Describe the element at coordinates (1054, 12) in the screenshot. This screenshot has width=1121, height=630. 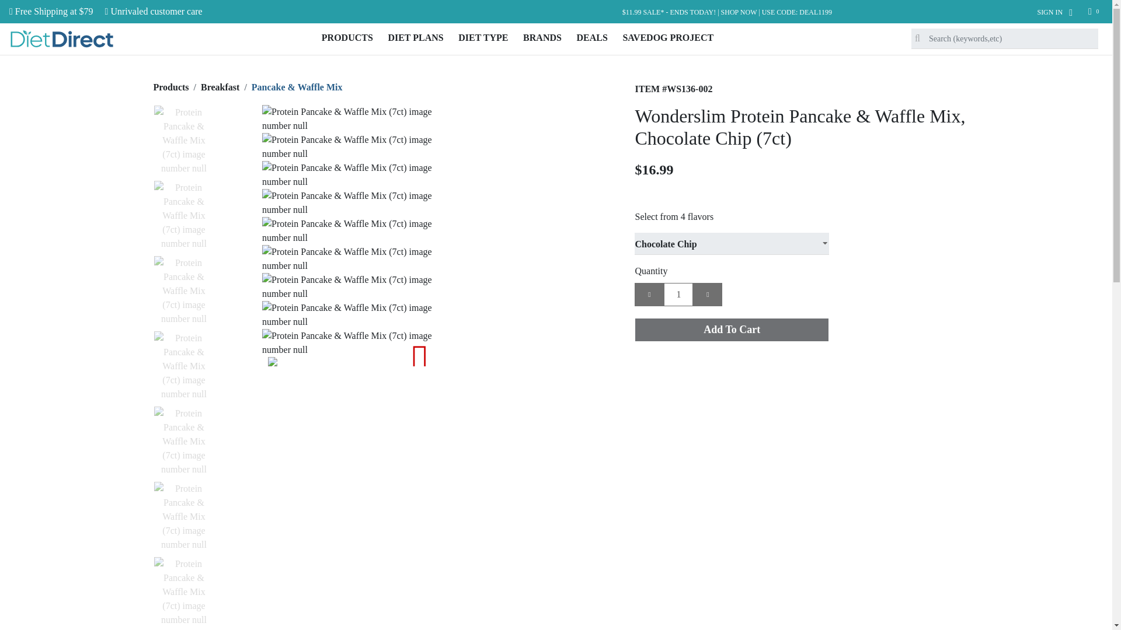
I see `SIGN IN` at that location.